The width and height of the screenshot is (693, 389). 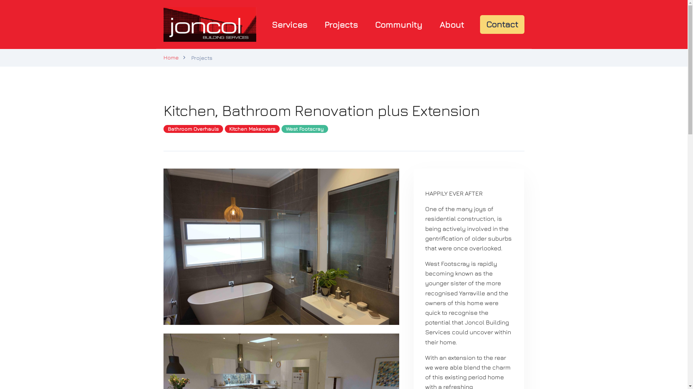 I want to click on About, so click(x=452, y=24).